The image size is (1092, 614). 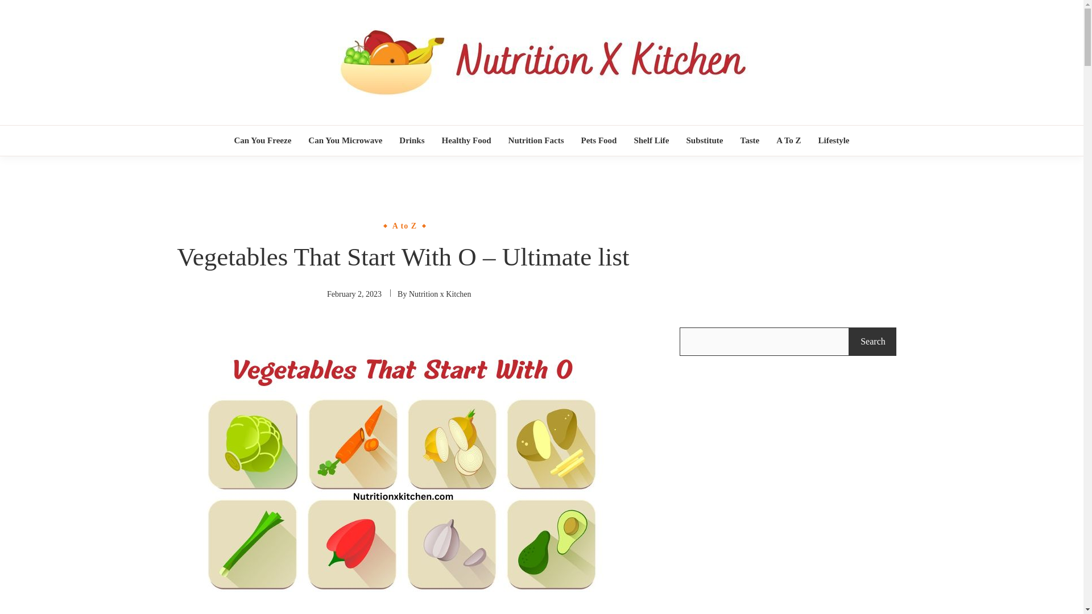 What do you see at coordinates (466, 141) in the screenshot?
I see `Healthy Food` at bounding box center [466, 141].